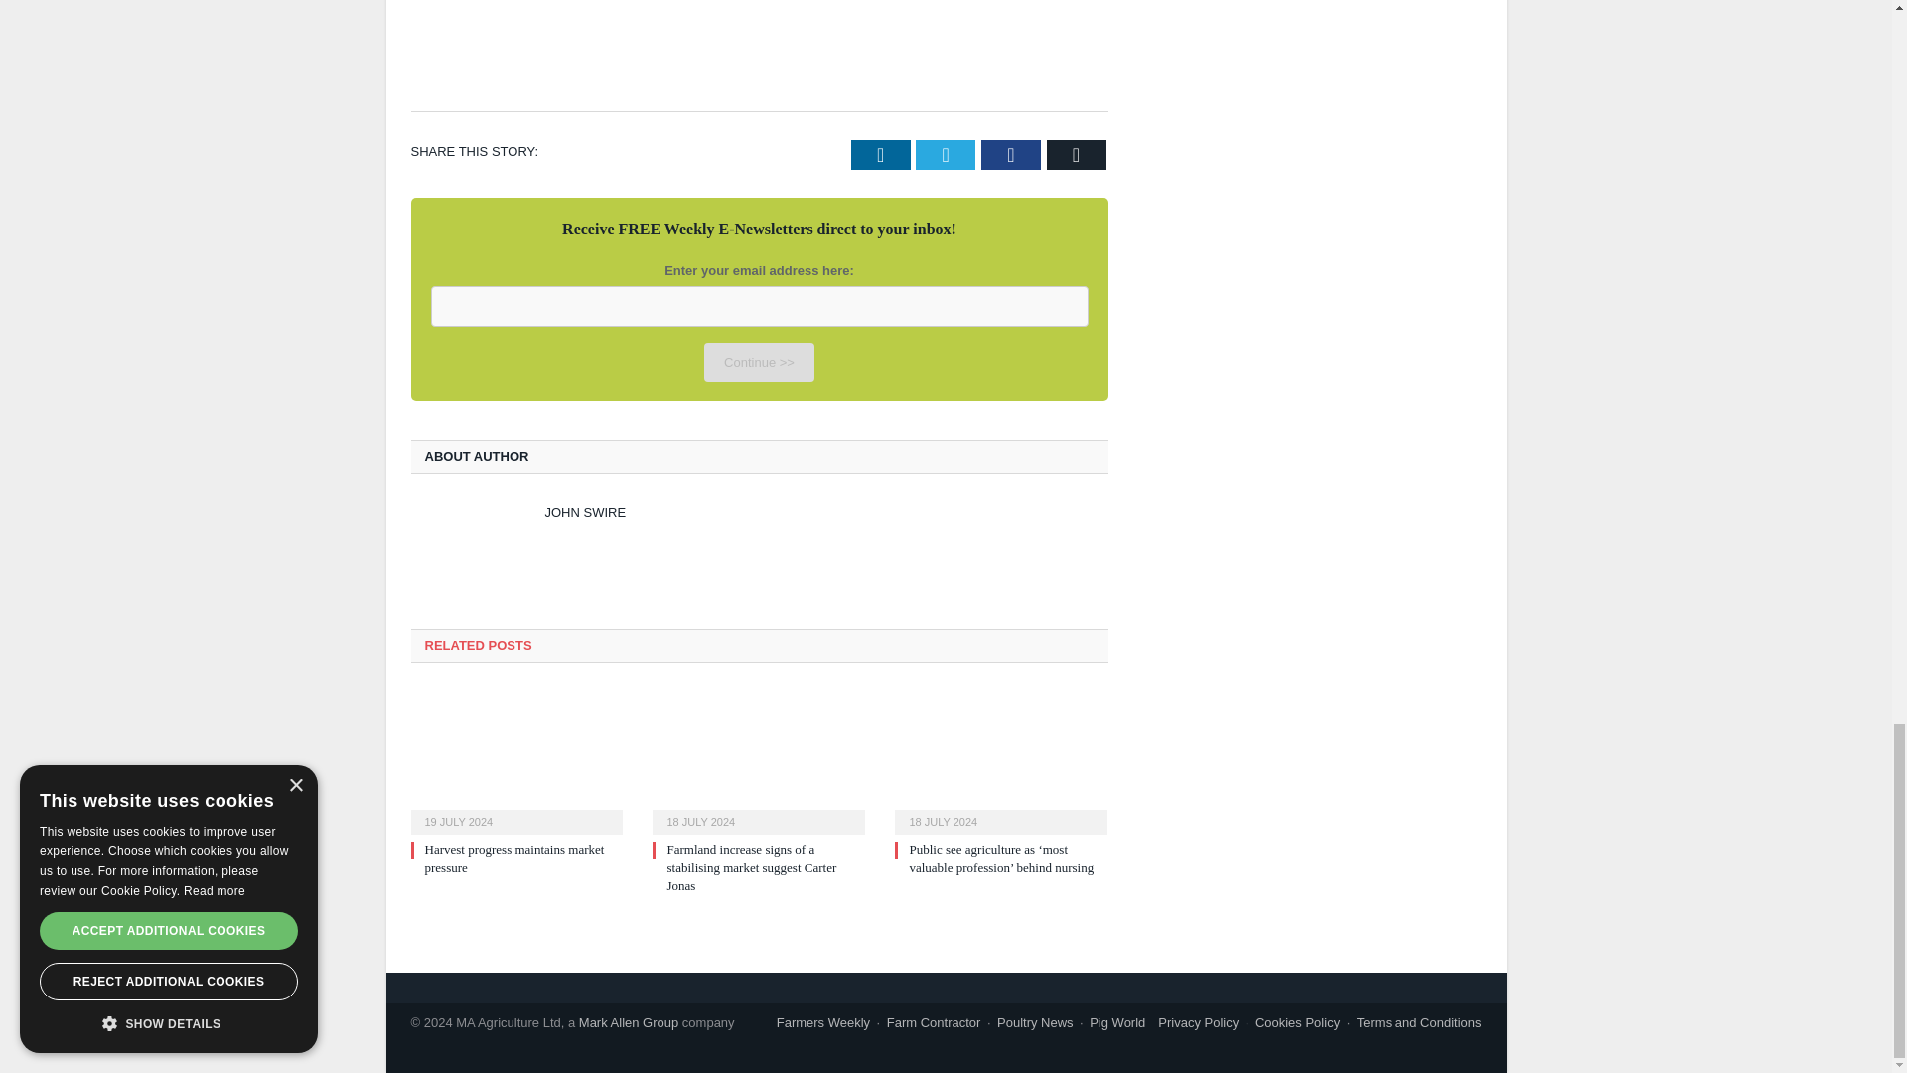 The height and width of the screenshot is (1073, 1907). I want to click on Posts by John Swire, so click(584, 511).